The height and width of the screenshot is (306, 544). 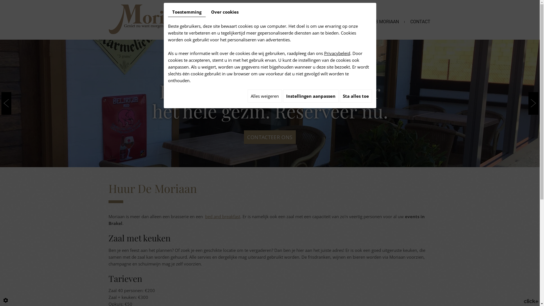 I want to click on Sta alles toe, so click(x=356, y=96).